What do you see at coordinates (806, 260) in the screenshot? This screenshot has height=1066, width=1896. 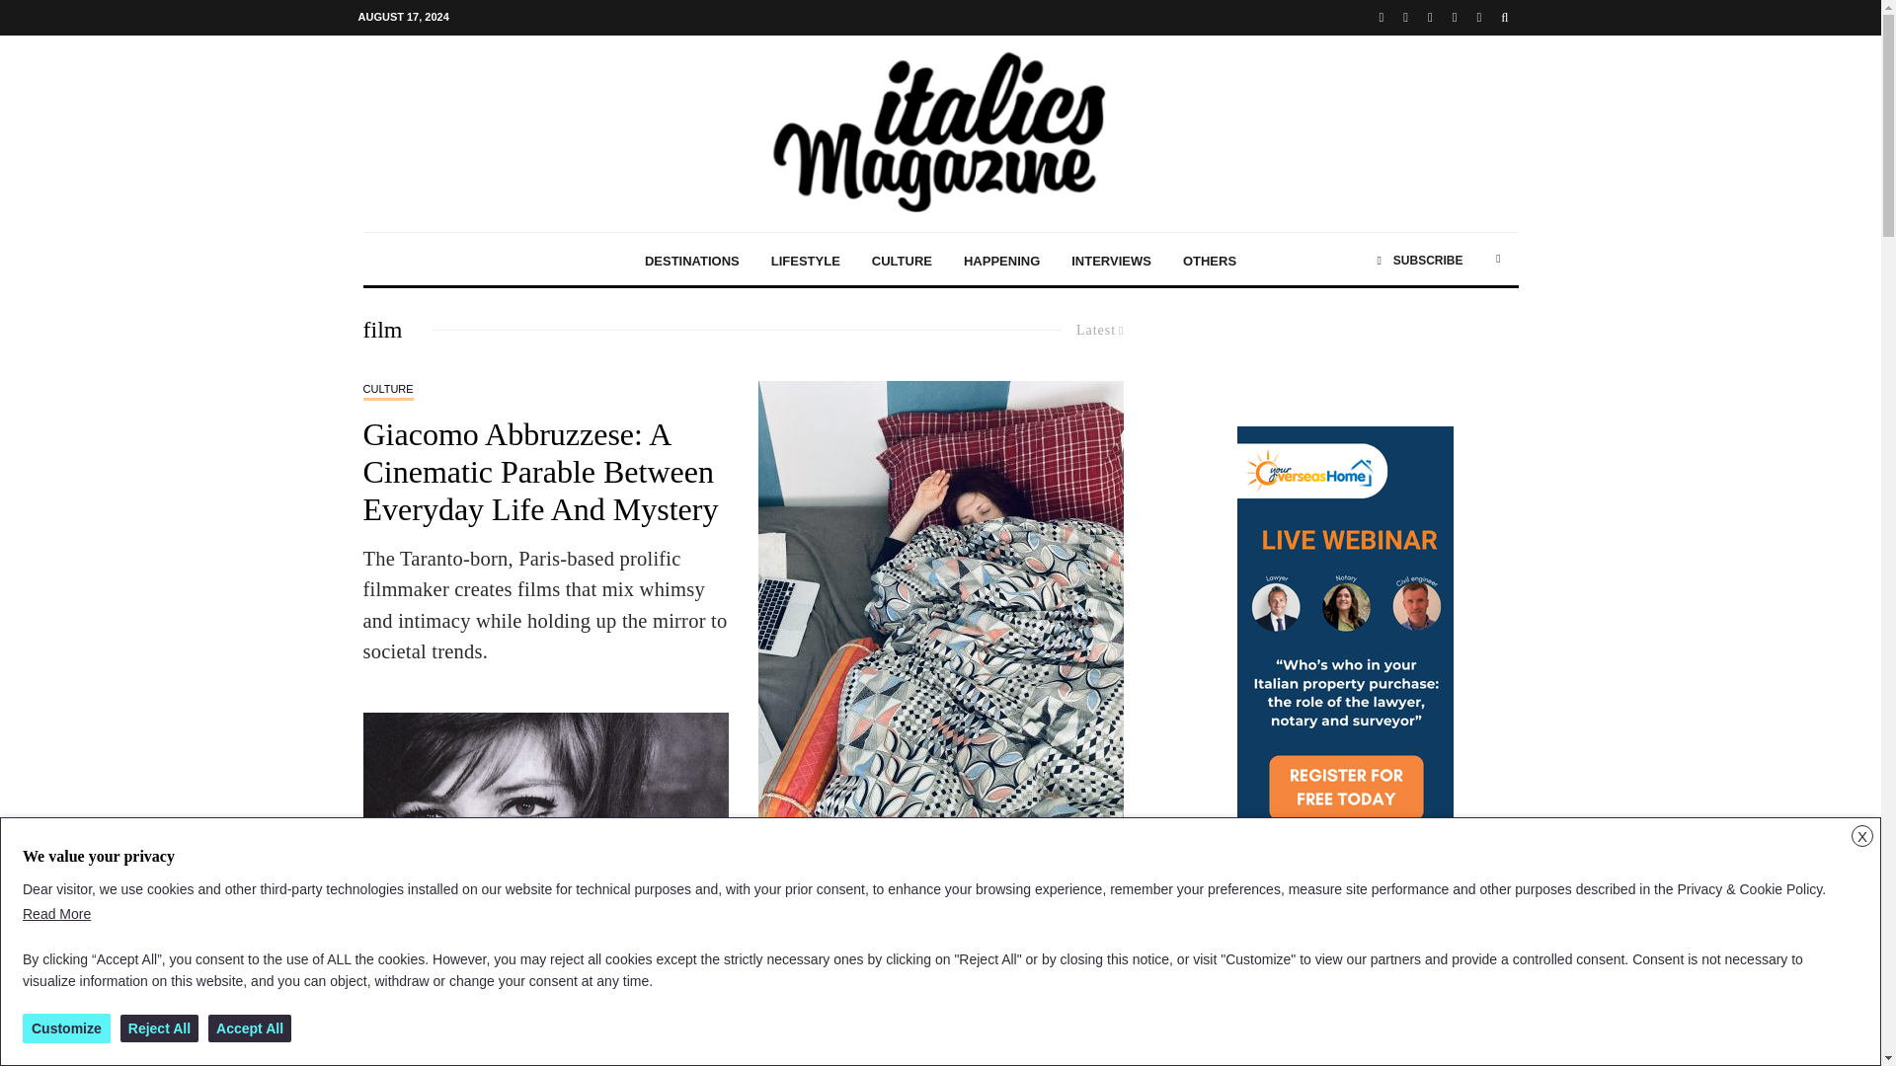 I see `LIFESTYLE` at bounding box center [806, 260].